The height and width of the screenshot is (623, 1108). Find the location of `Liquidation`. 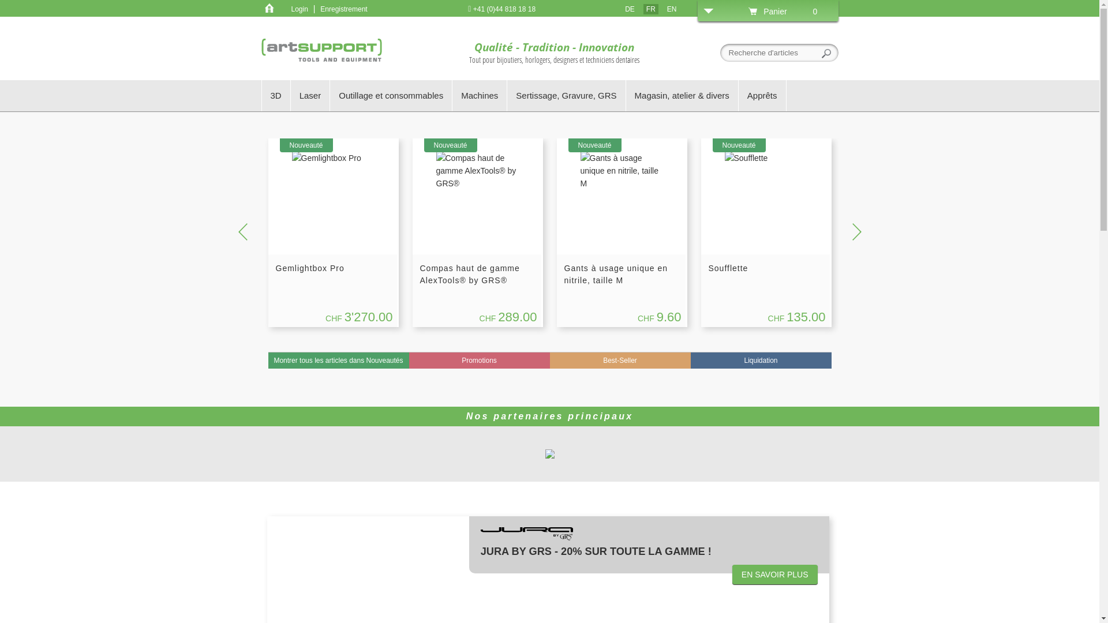

Liquidation is located at coordinates (761, 361).